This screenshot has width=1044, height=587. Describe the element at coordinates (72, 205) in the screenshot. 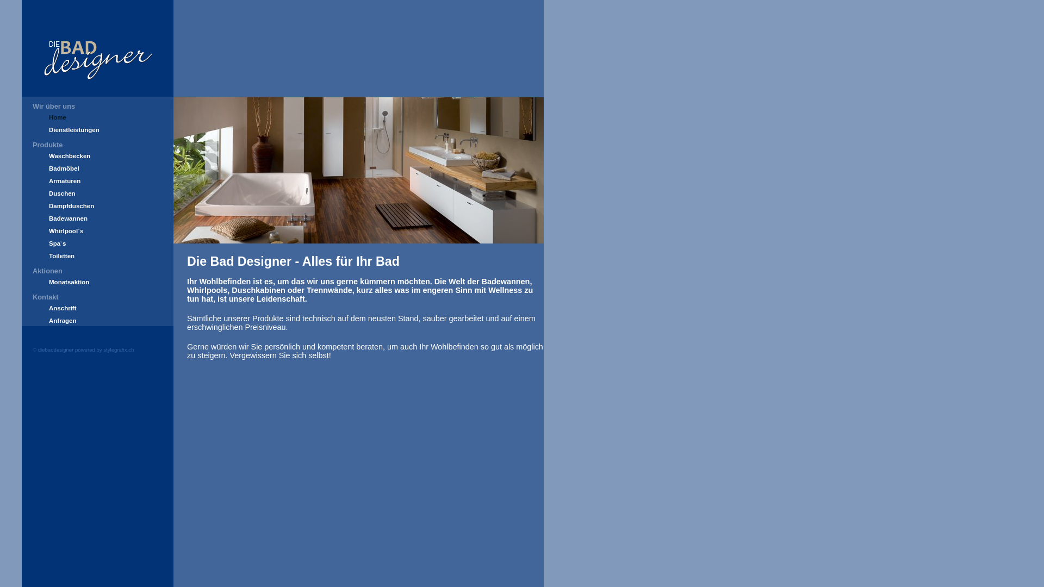

I see `Dampfduschen` at that location.